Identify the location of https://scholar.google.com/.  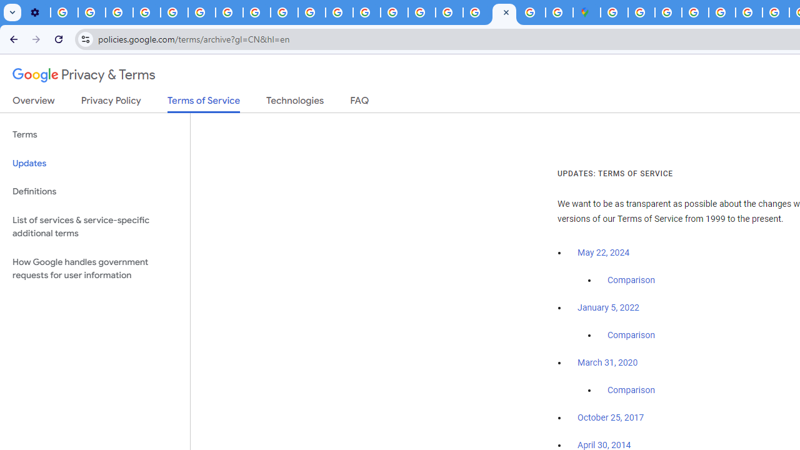
(339, 12).